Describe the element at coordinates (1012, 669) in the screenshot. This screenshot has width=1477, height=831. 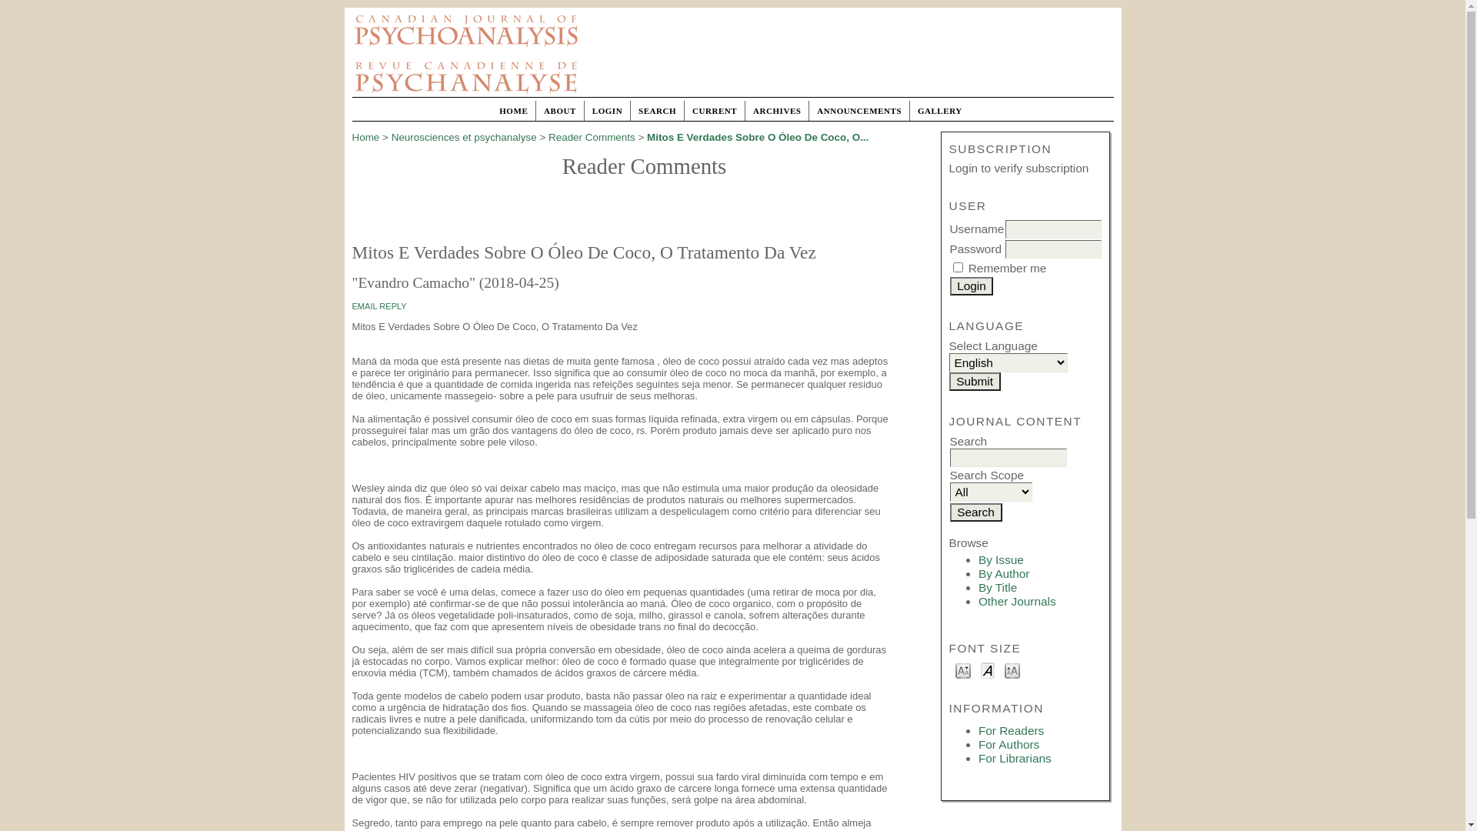
I see `Make font size larger` at that location.